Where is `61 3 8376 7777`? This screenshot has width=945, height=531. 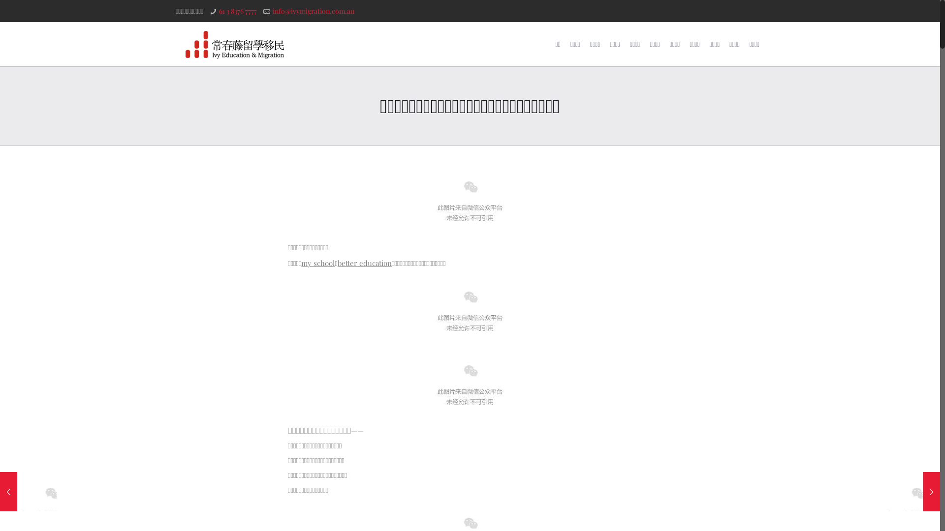
61 3 8376 7777 is located at coordinates (238, 11).